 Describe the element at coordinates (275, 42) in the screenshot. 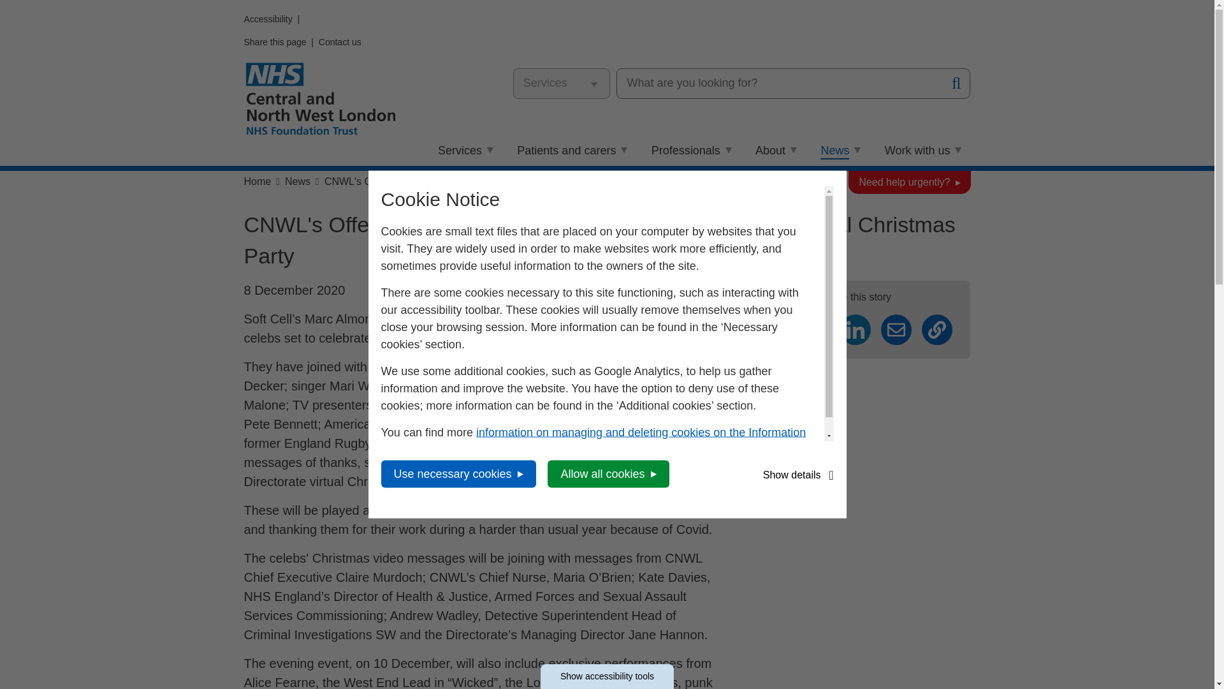

I see `Share this page` at that location.